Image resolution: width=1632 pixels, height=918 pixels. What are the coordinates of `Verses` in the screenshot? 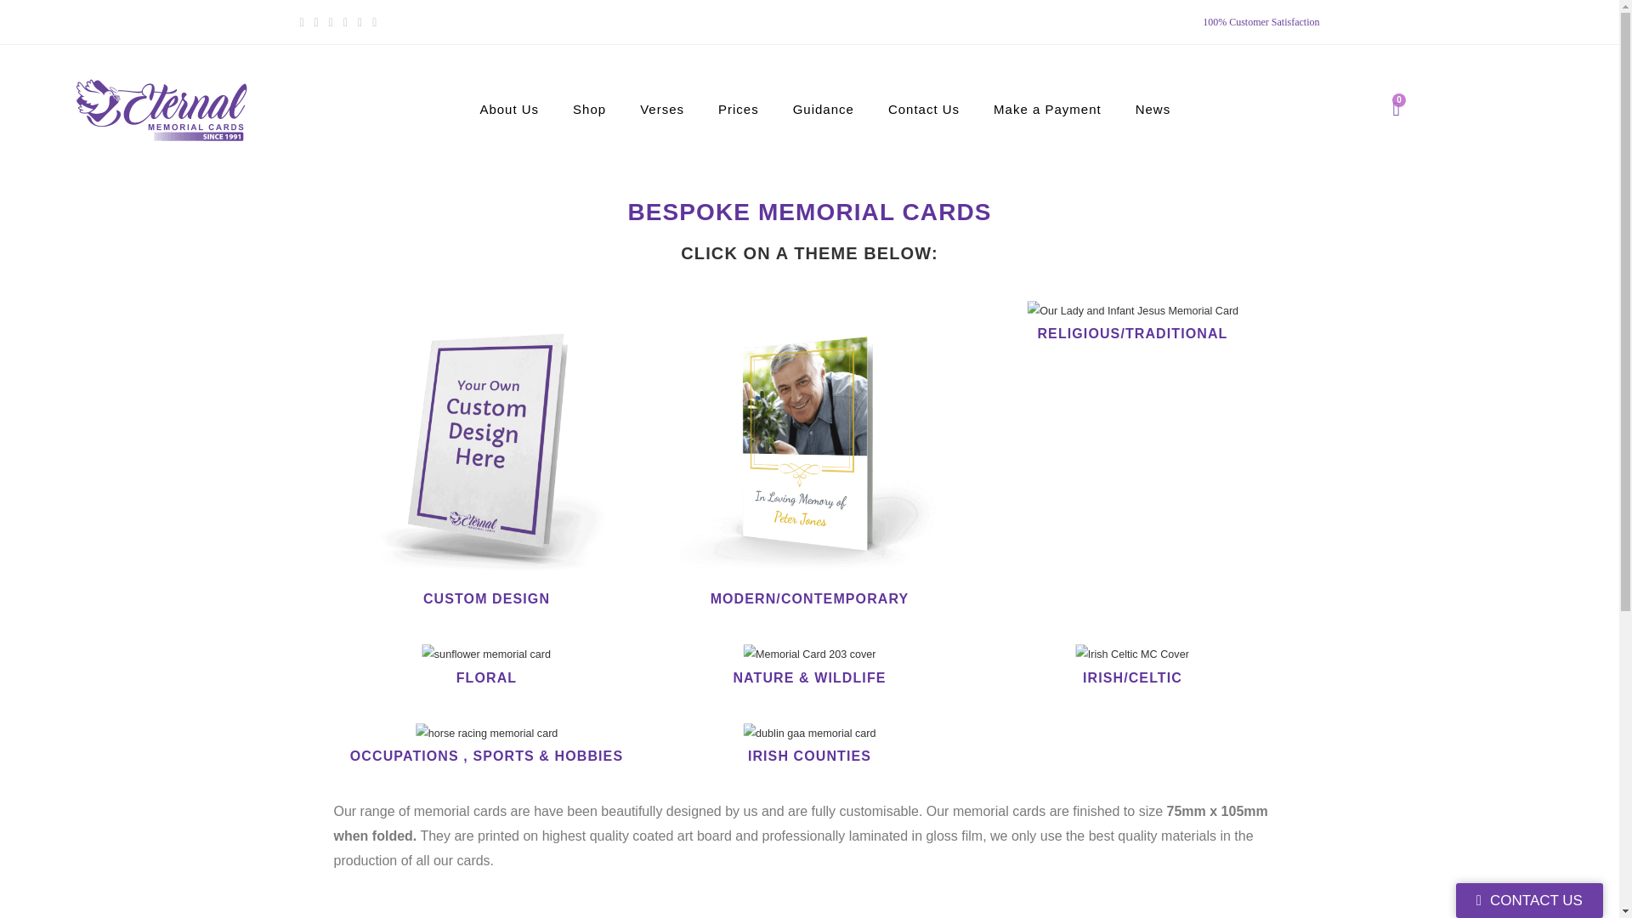 It's located at (662, 109).